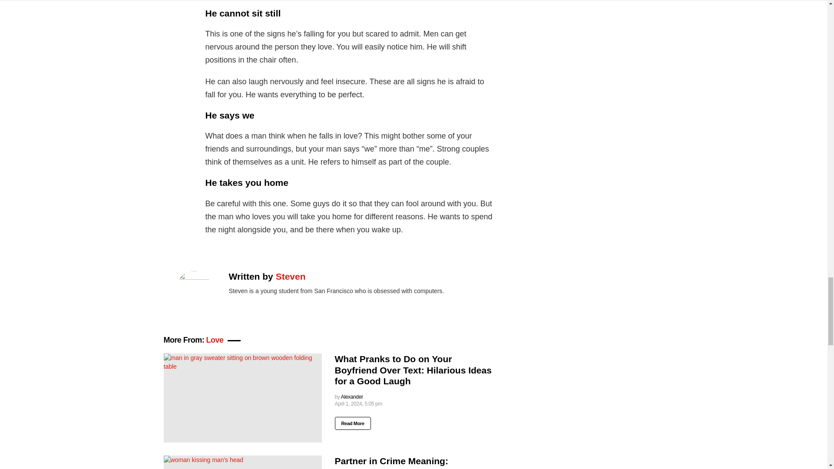  What do you see at coordinates (291, 276) in the screenshot?
I see `Steven` at bounding box center [291, 276].